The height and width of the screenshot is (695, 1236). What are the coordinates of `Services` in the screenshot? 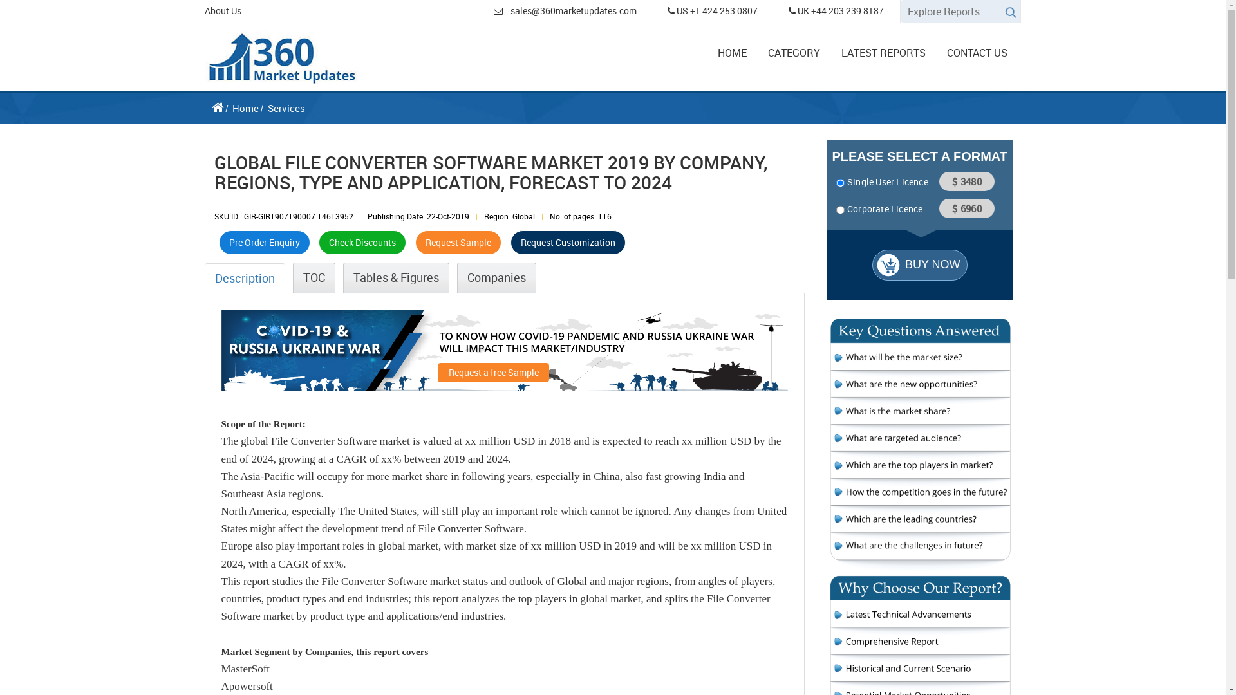 It's located at (286, 108).